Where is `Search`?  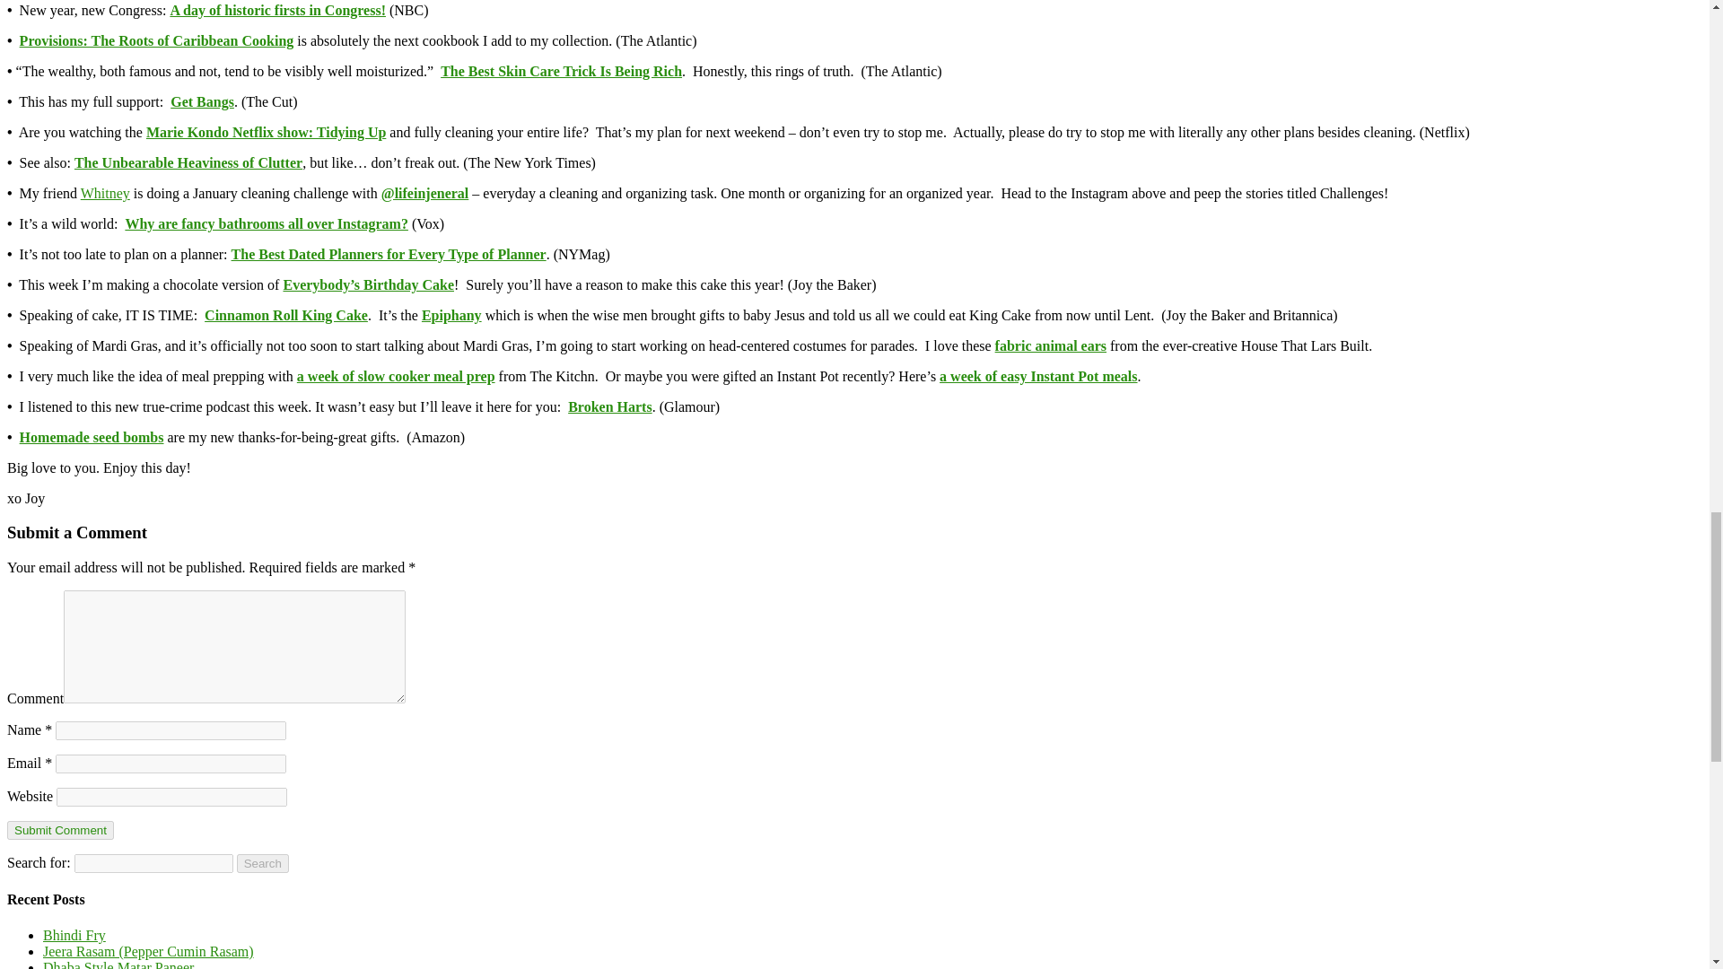
Search is located at coordinates (263, 863).